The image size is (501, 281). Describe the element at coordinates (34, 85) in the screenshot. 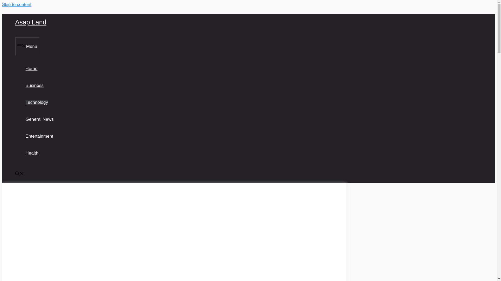

I see `Business` at that location.